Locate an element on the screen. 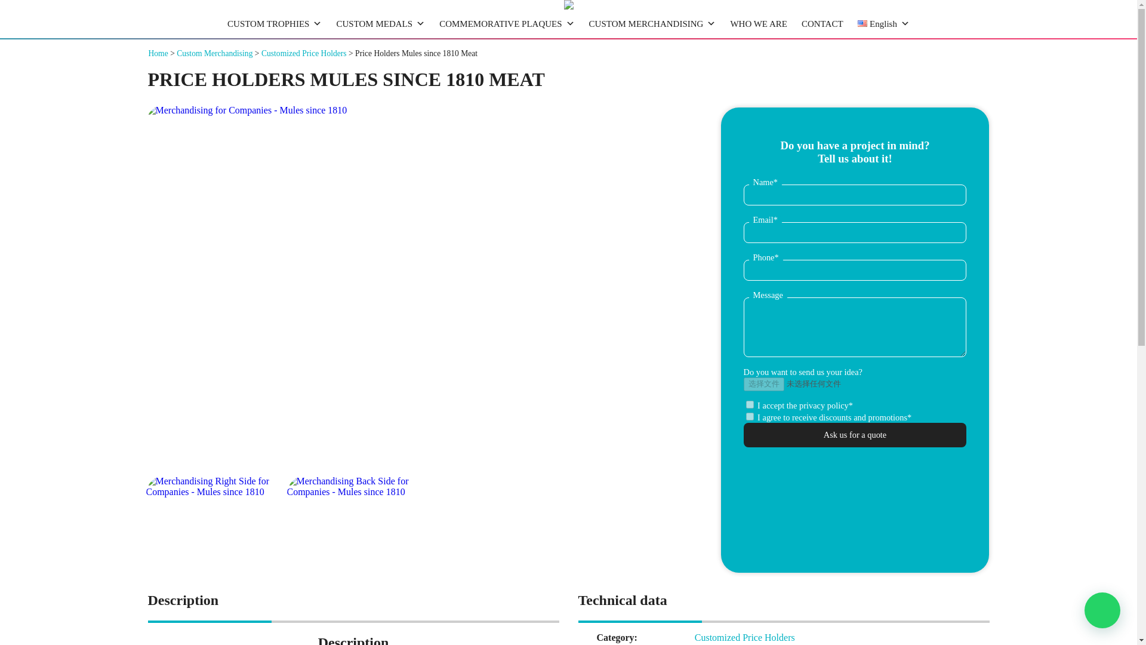 The image size is (1146, 645). Ask us for a quote is located at coordinates (855, 435).